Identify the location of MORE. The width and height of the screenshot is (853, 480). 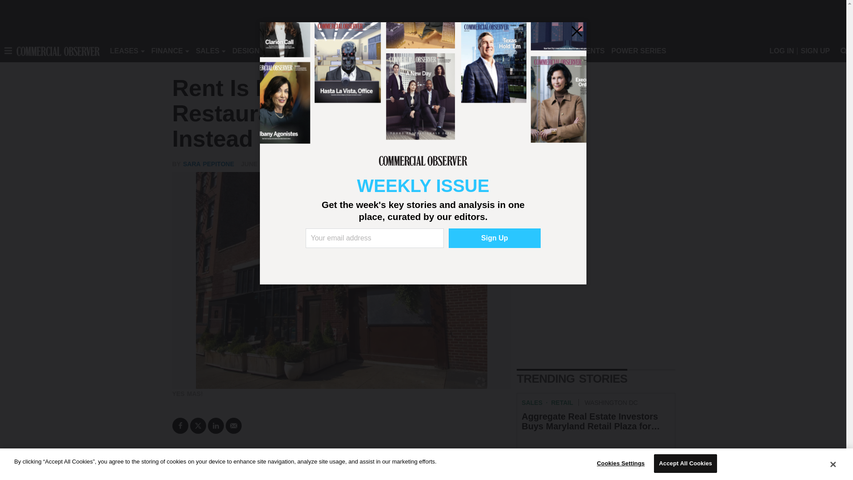
(405, 51).